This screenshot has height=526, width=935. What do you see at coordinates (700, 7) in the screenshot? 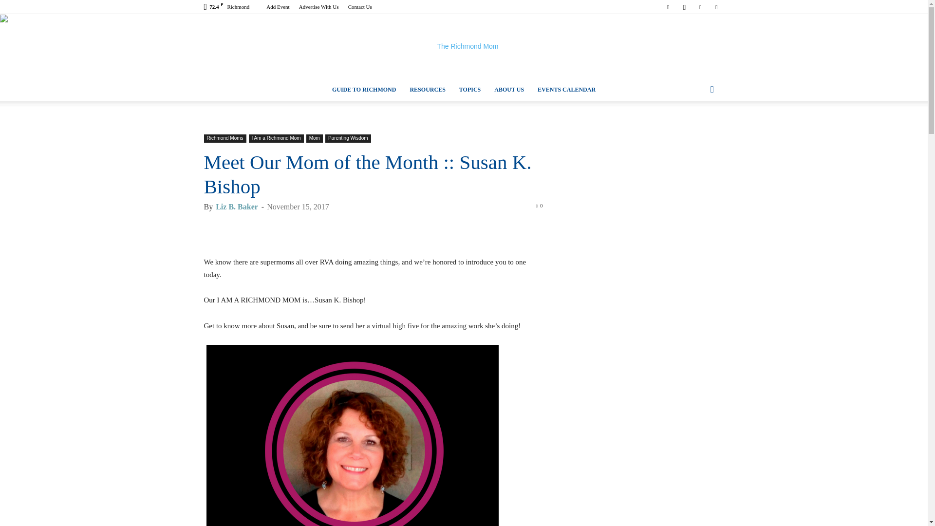
I see `Pinterest` at bounding box center [700, 7].